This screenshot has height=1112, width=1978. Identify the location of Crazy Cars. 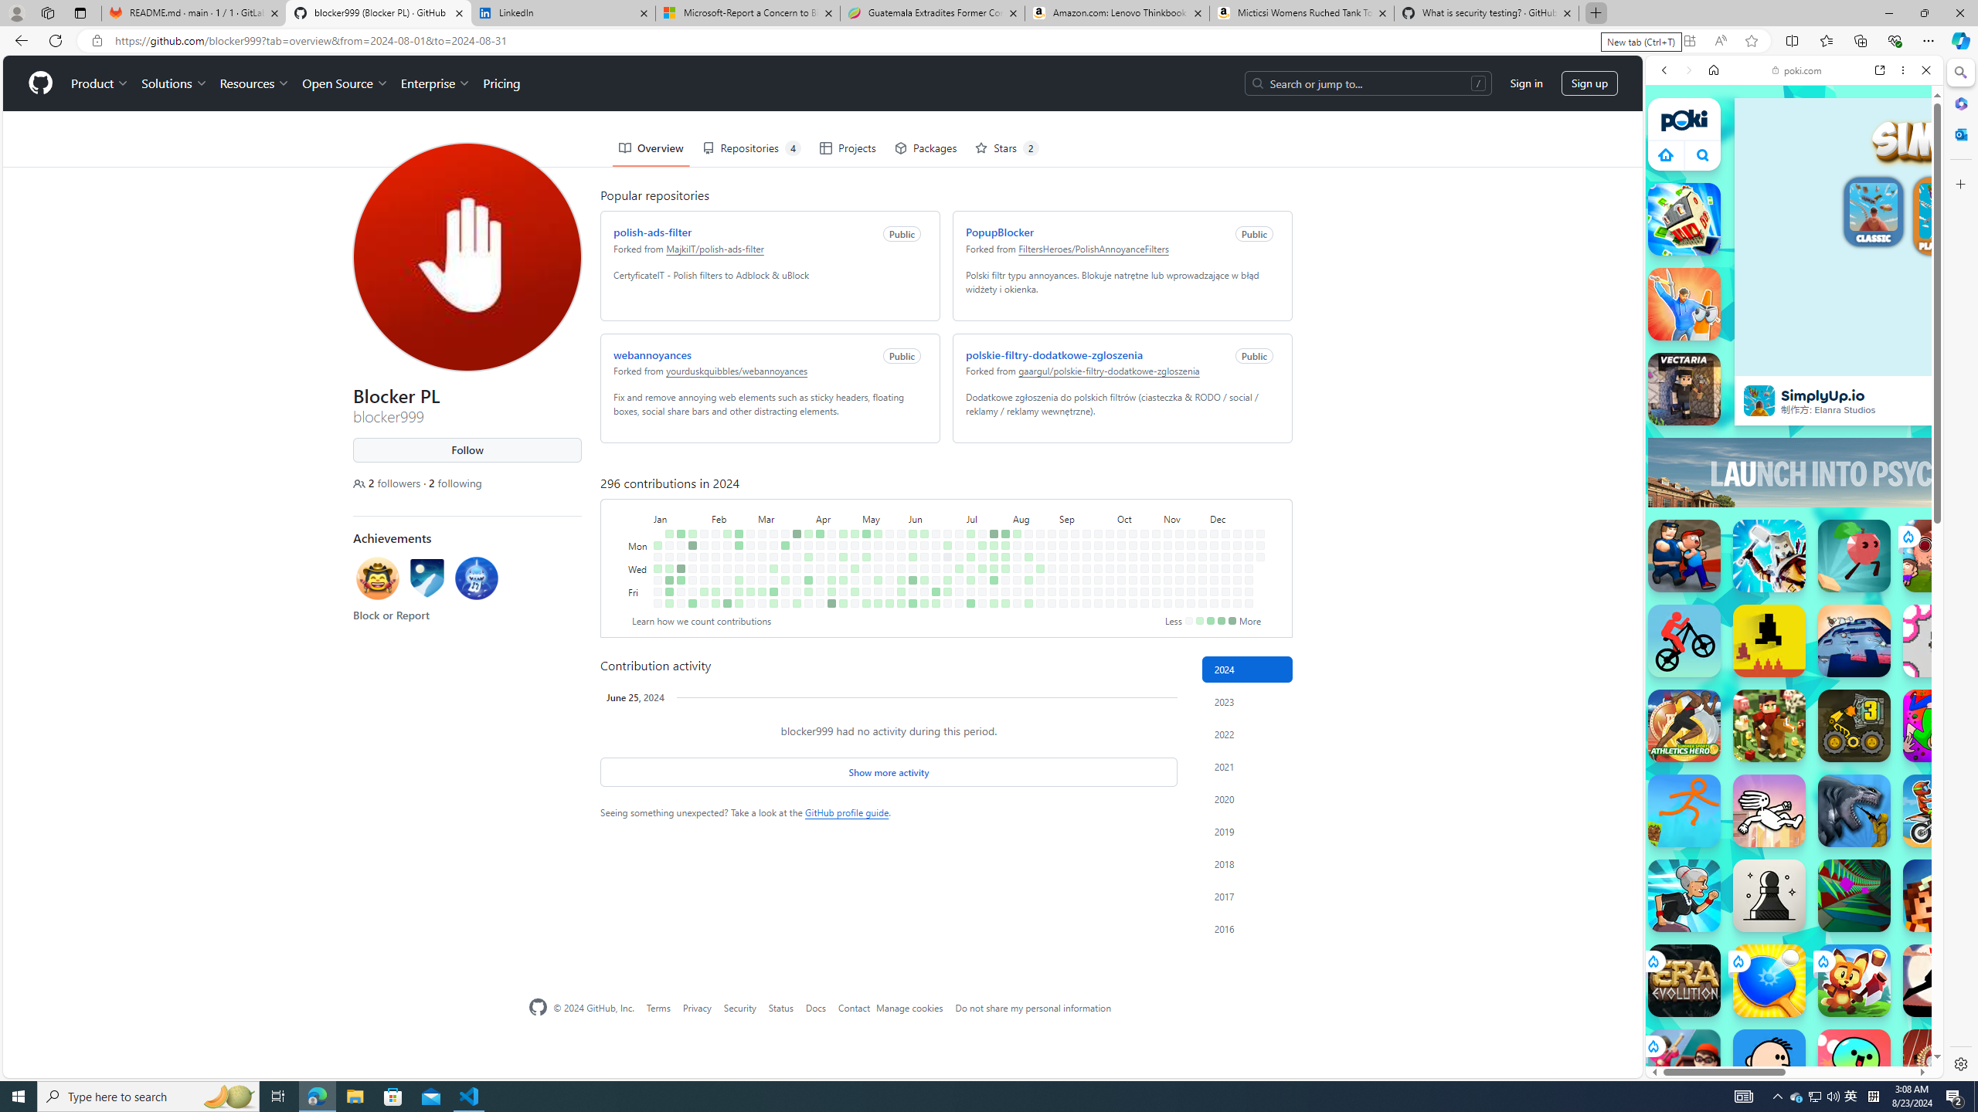
(1948, 710).